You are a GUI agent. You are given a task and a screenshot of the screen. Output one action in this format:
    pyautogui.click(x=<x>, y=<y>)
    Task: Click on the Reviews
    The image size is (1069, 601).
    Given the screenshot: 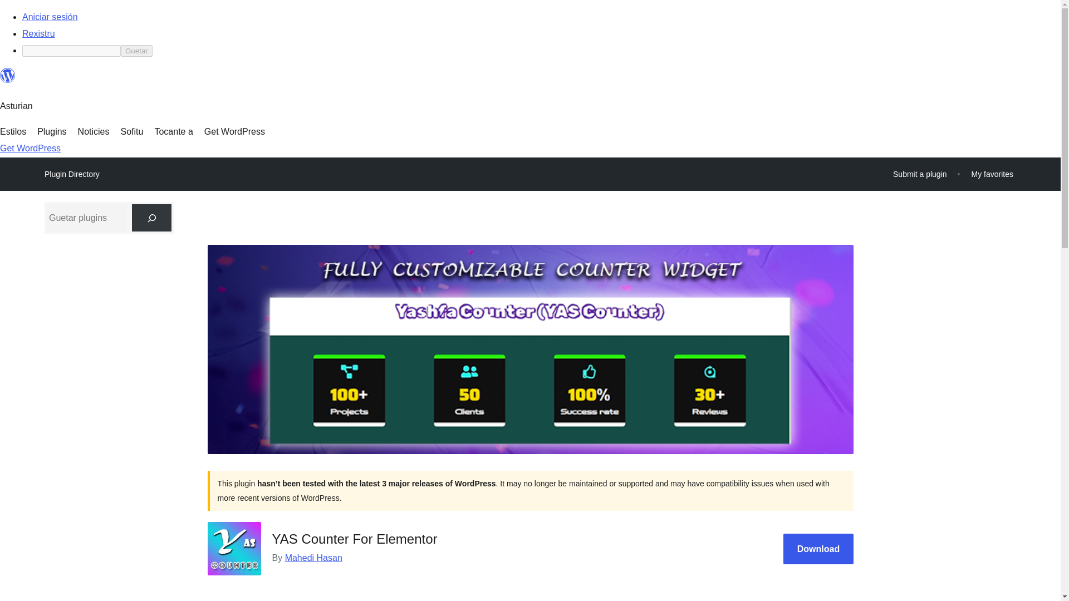 What is the action you would take?
    pyautogui.click(x=288, y=597)
    